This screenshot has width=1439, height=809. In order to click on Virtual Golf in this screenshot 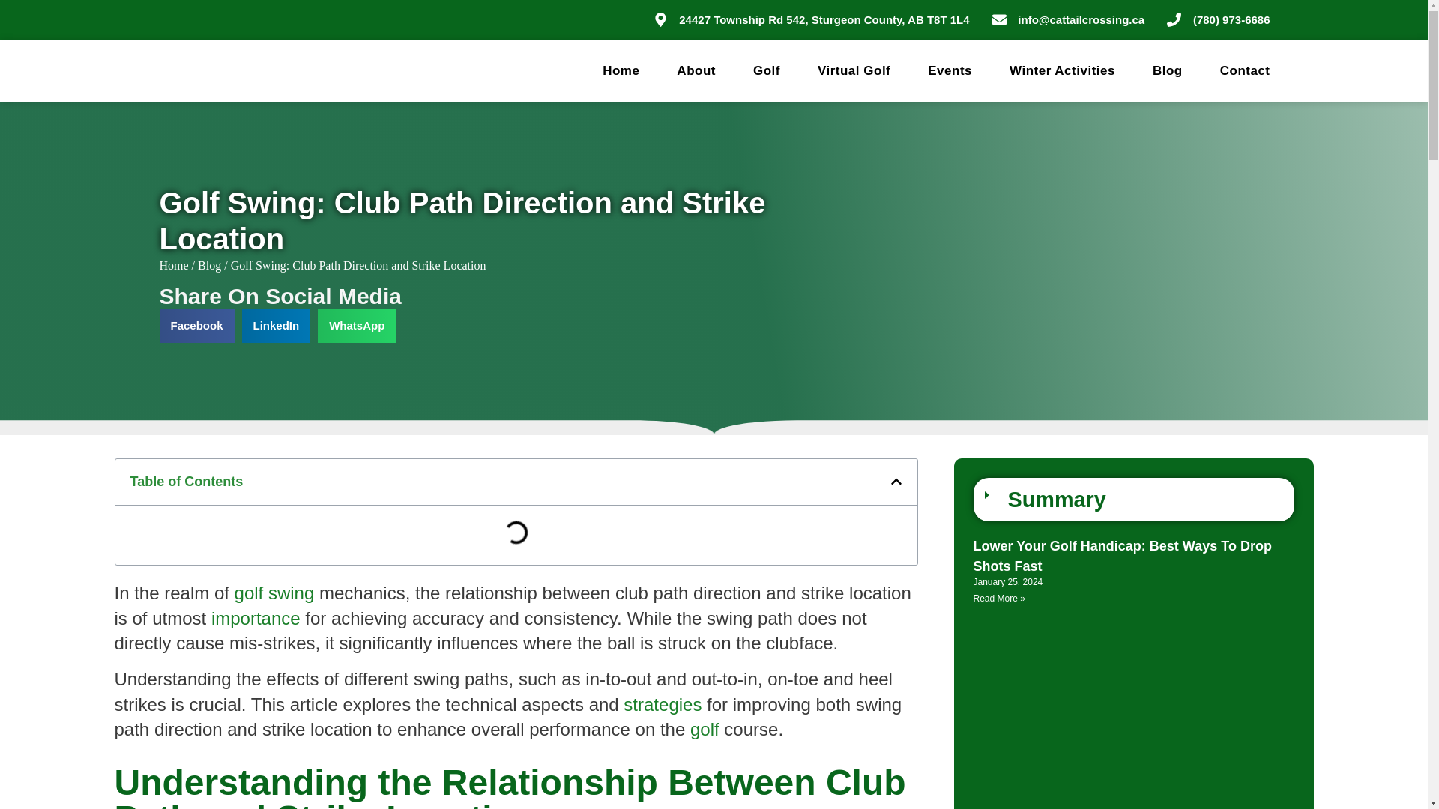, I will do `click(854, 70)`.